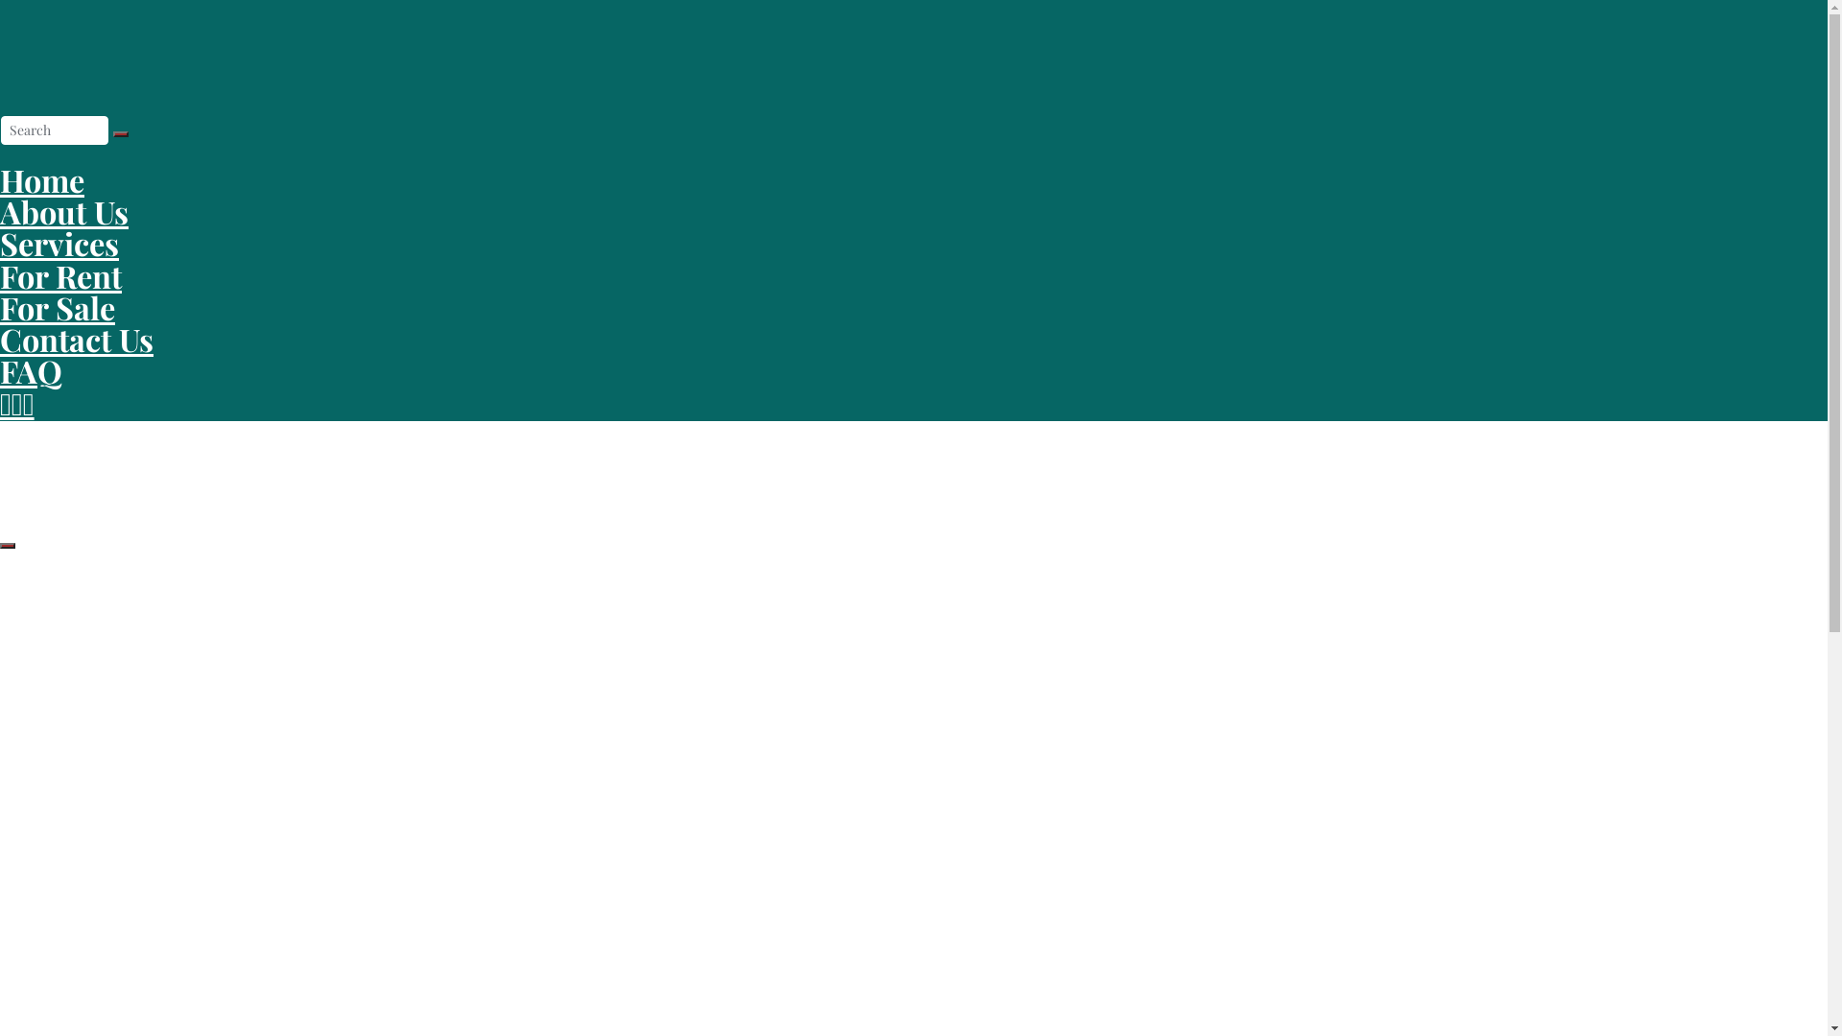 The image size is (1842, 1036). Describe the element at coordinates (121, 134) in the screenshot. I see `Search` at that location.